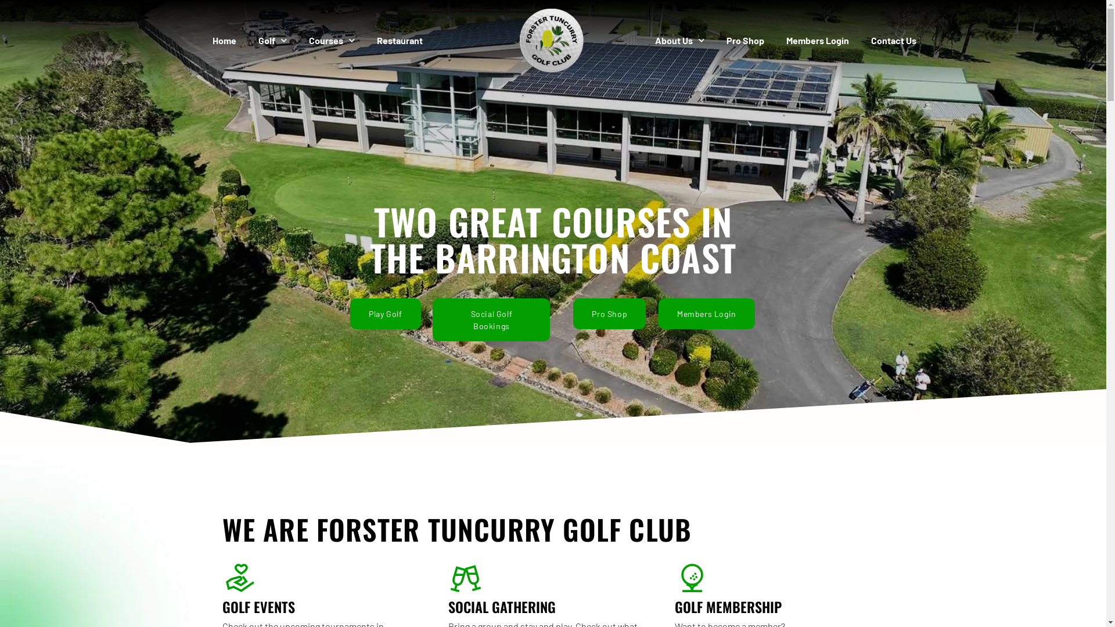 The image size is (1115, 627). Describe the element at coordinates (894, 41) in the screenshot. I see `Contact Us` at that location.